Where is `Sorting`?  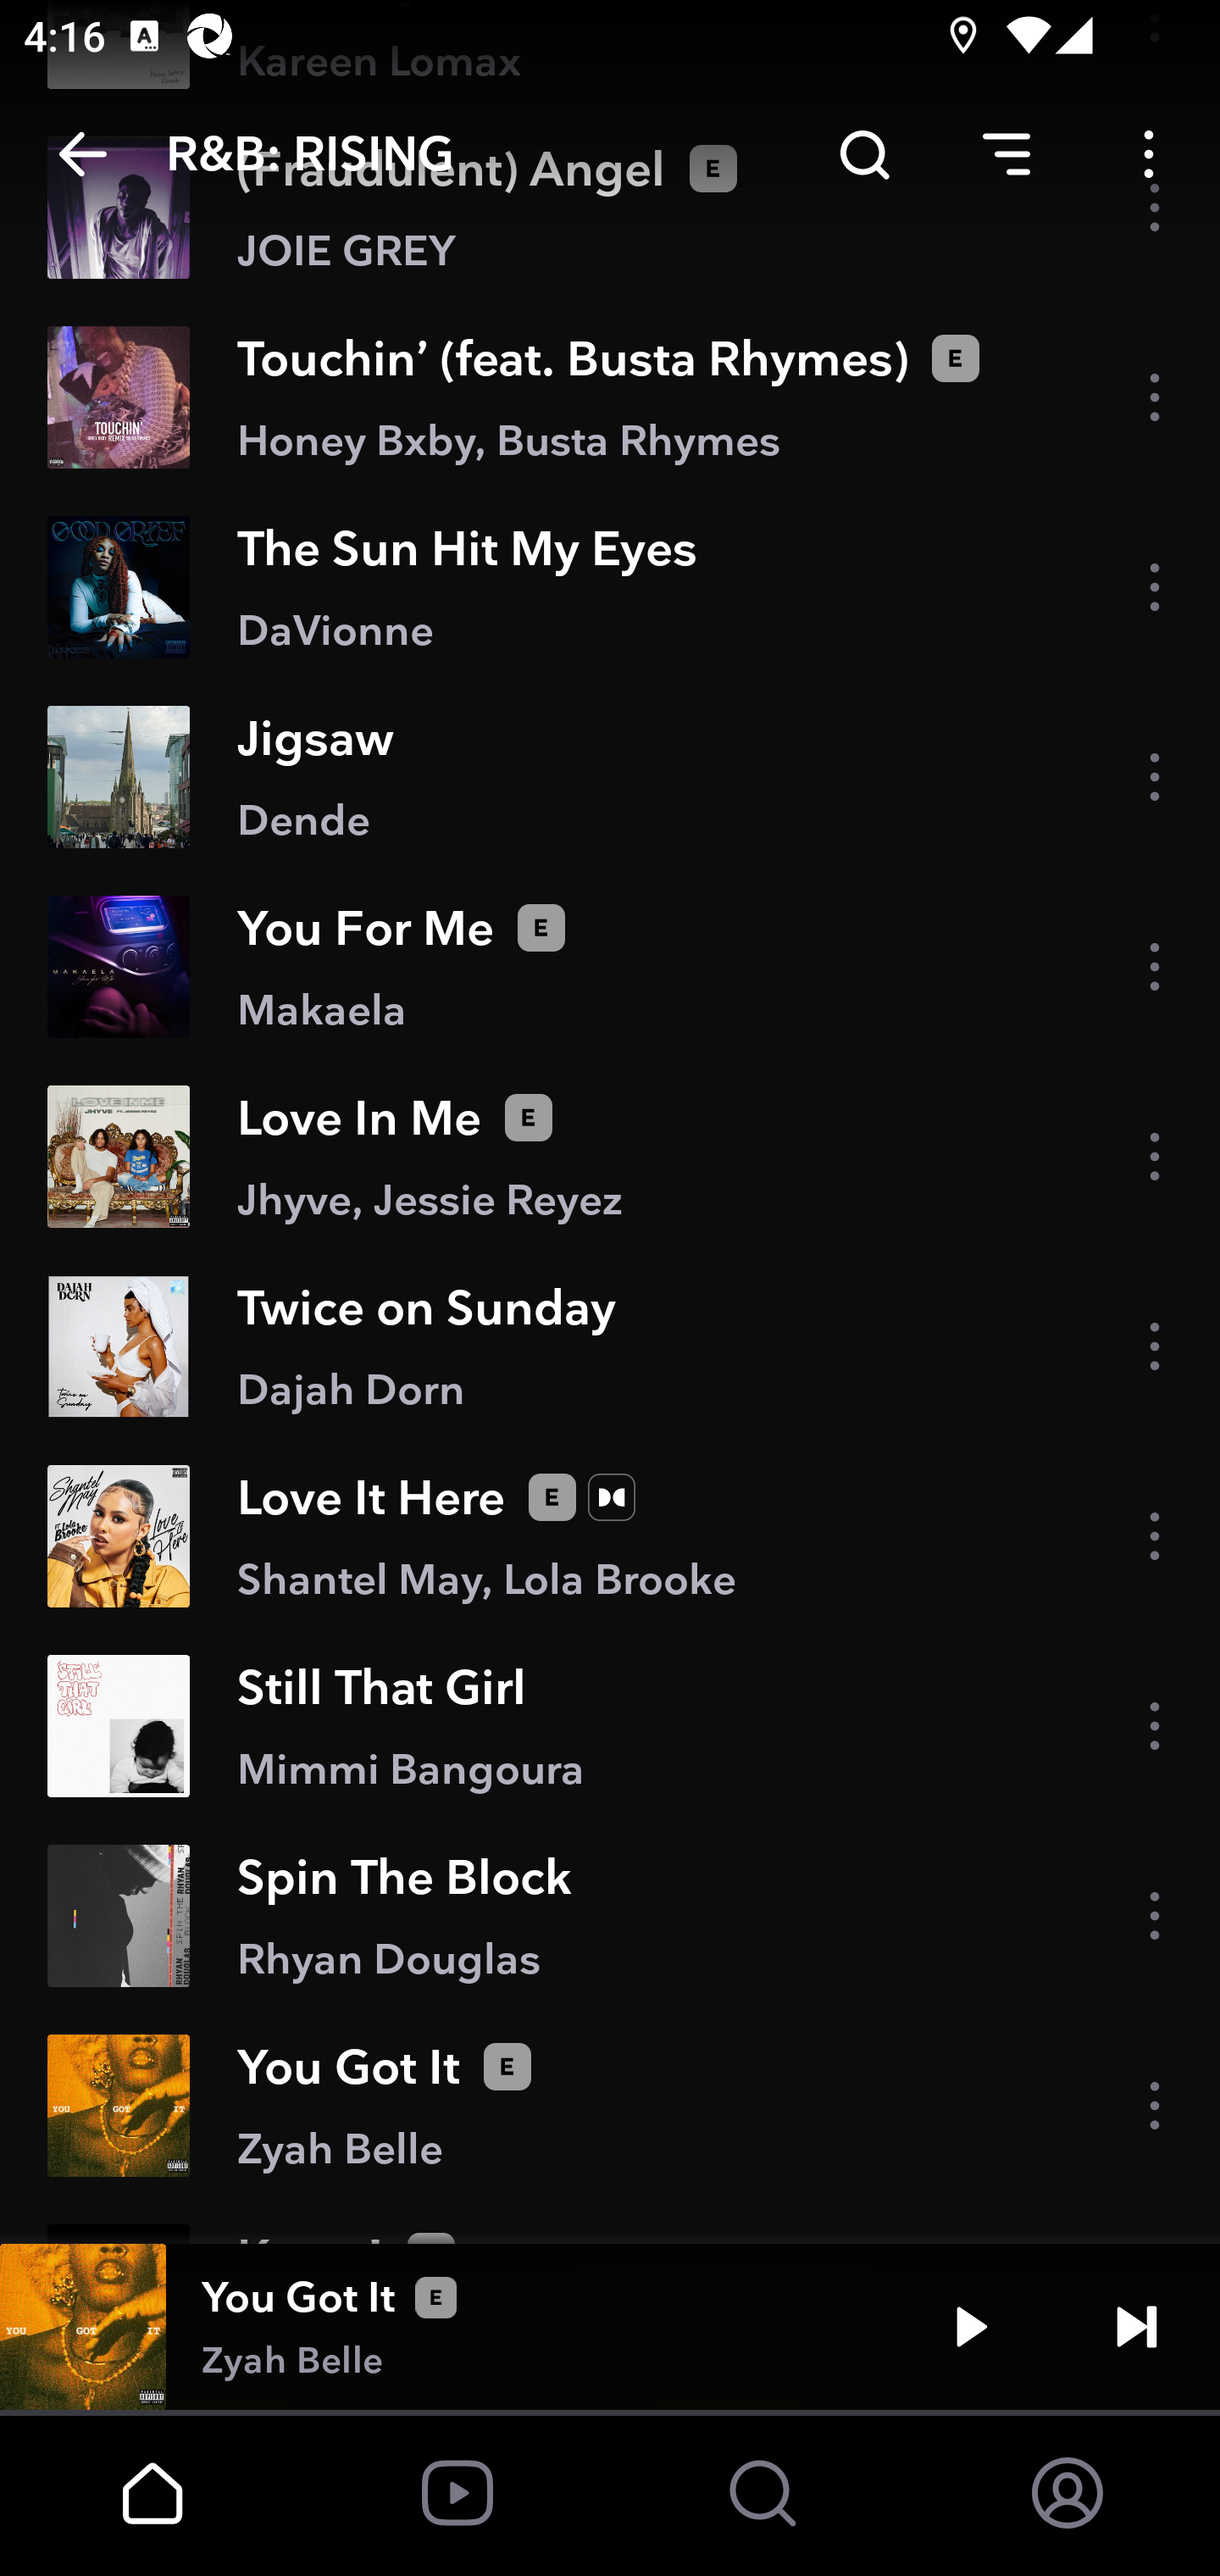 Sorting is located at coordinates (1006, 154).